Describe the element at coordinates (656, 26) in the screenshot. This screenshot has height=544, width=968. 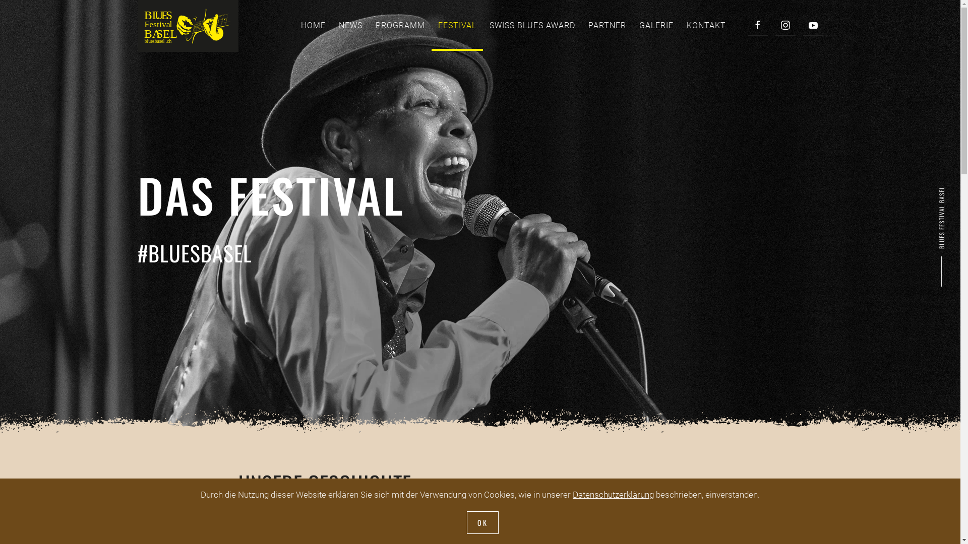
I see `GALERIE` at that location.